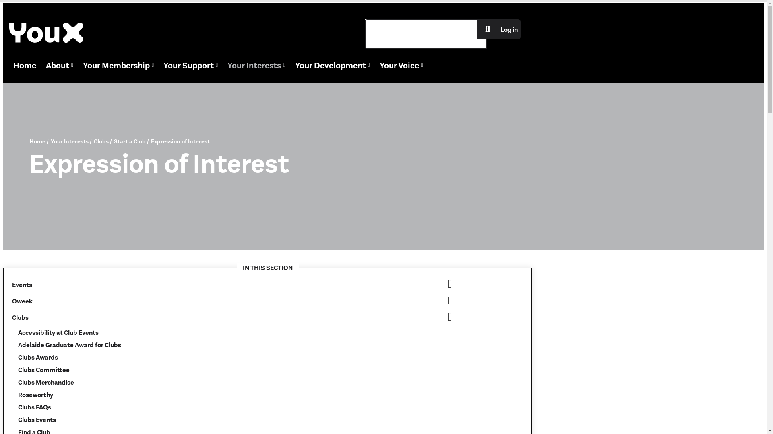  I want to click on Your Voice, so click(401, 66).